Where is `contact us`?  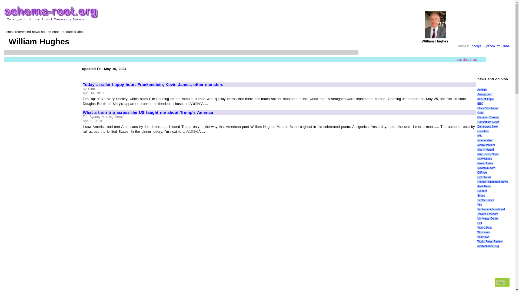
contact us is located at coordinates (467, 59).